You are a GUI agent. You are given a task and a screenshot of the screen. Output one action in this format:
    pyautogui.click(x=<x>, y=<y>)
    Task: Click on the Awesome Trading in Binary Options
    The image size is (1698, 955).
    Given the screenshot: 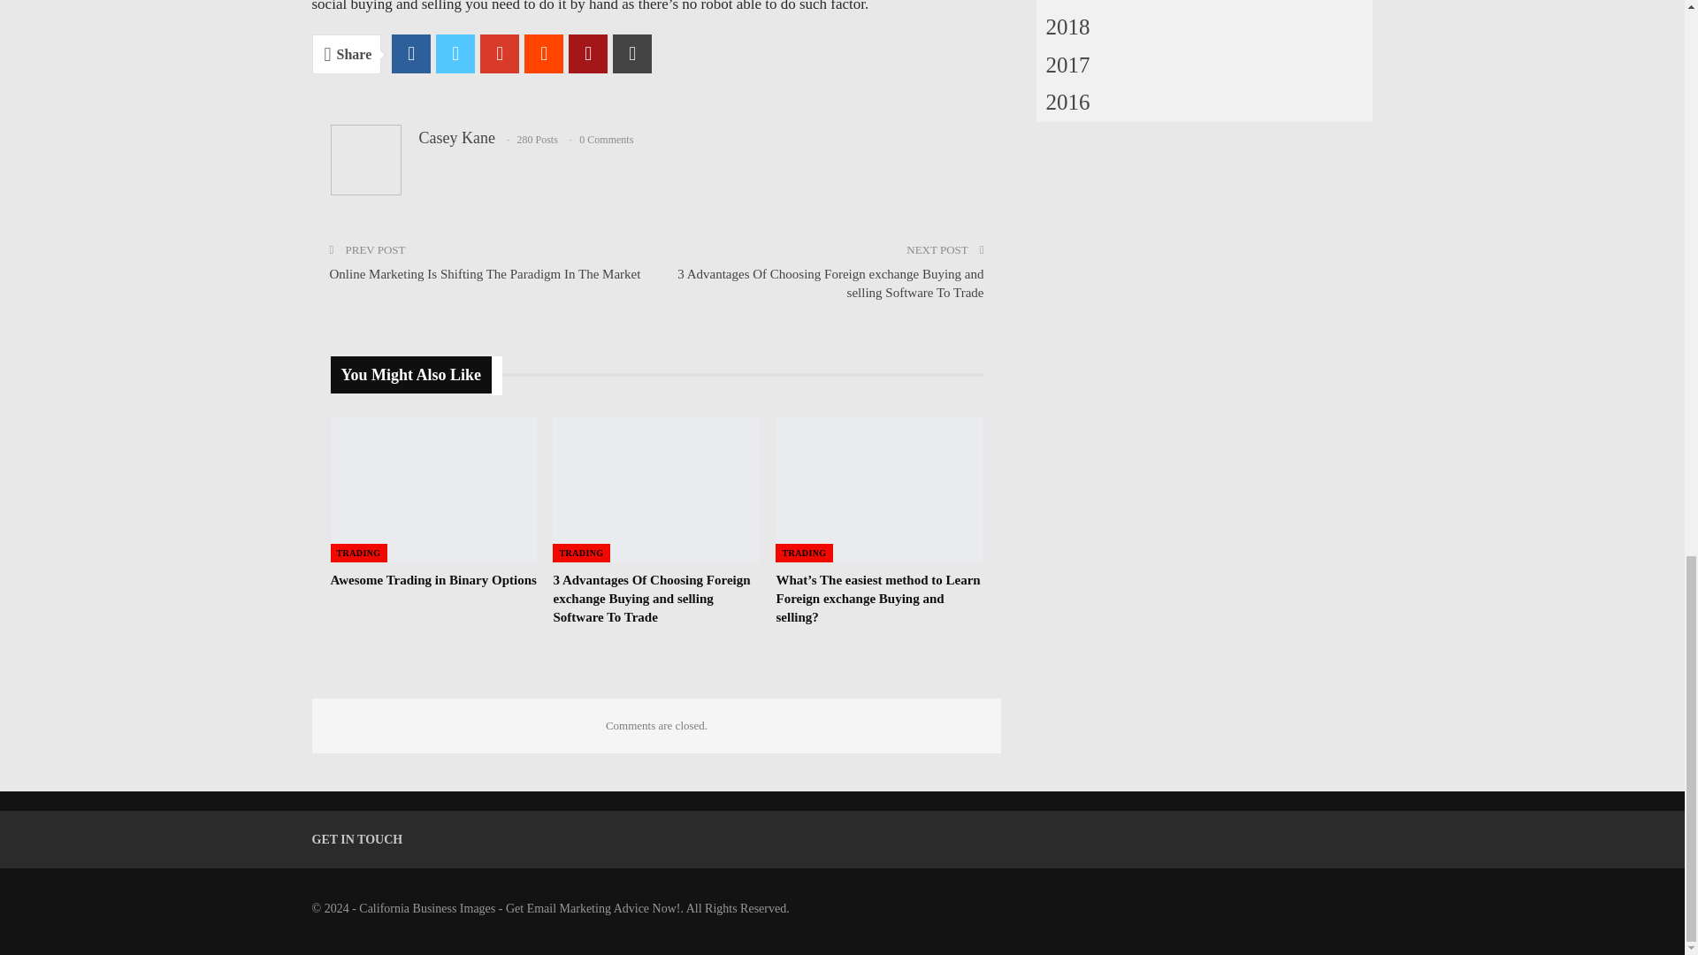 What is the action you would take?
    pyautogui.click(x=433, y=580)
    